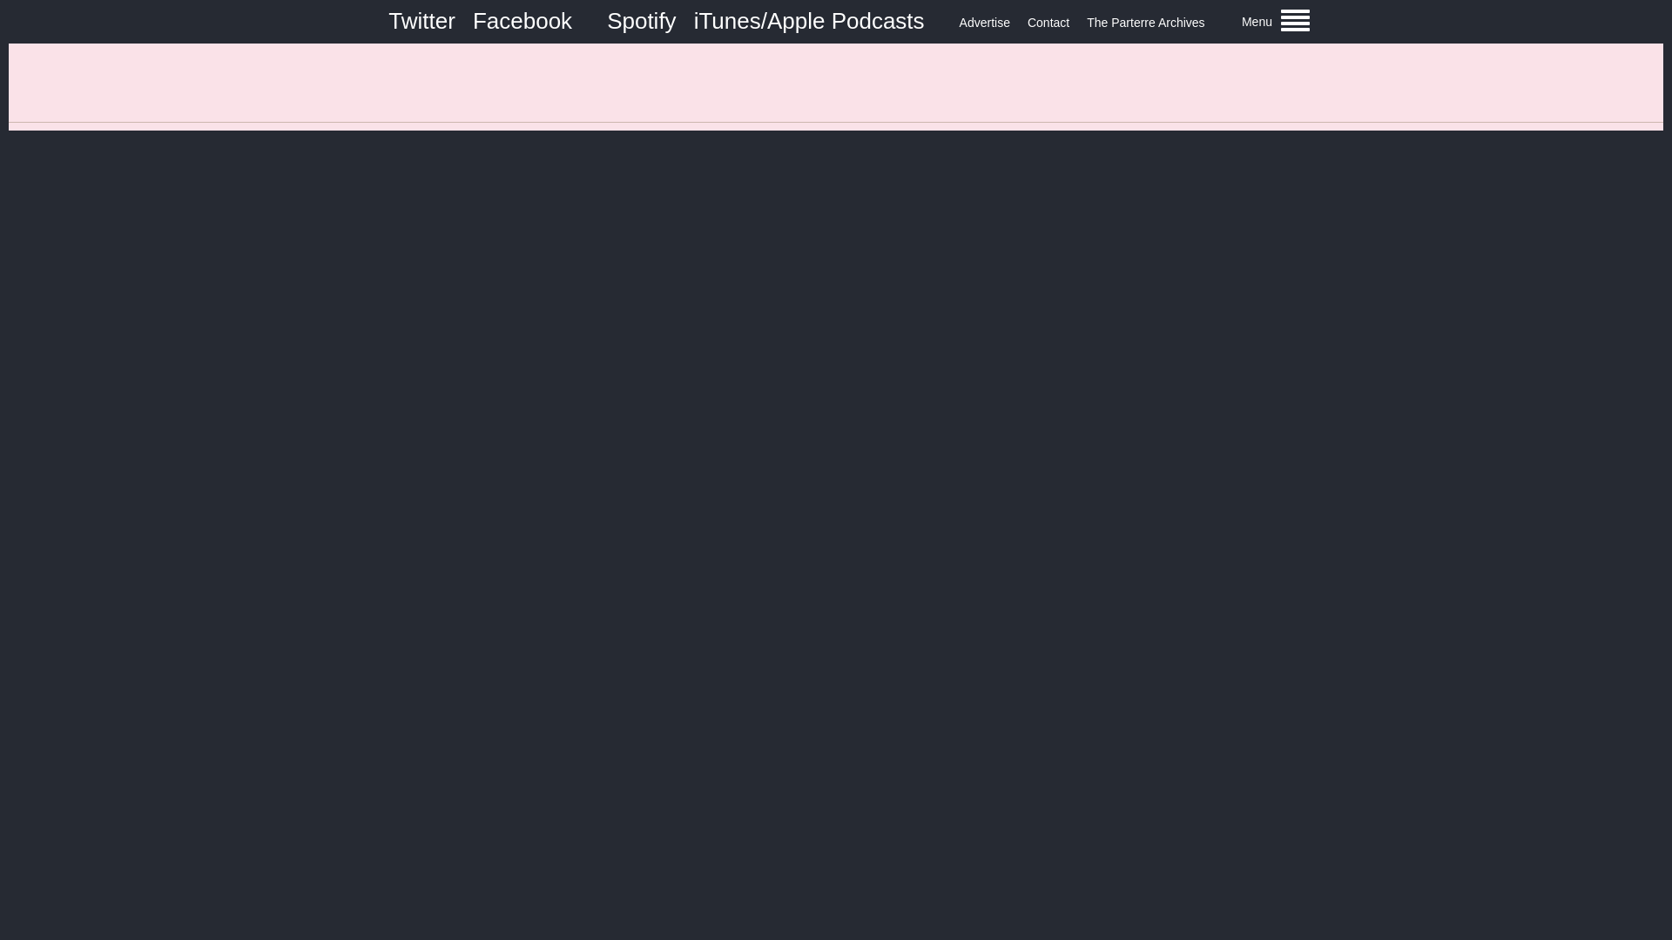 This screenshot has height=940, width=1672. What do you see at coordinates (641, 20) in the screenshot?
I see `Spotify` at bounding box center [641, 20].